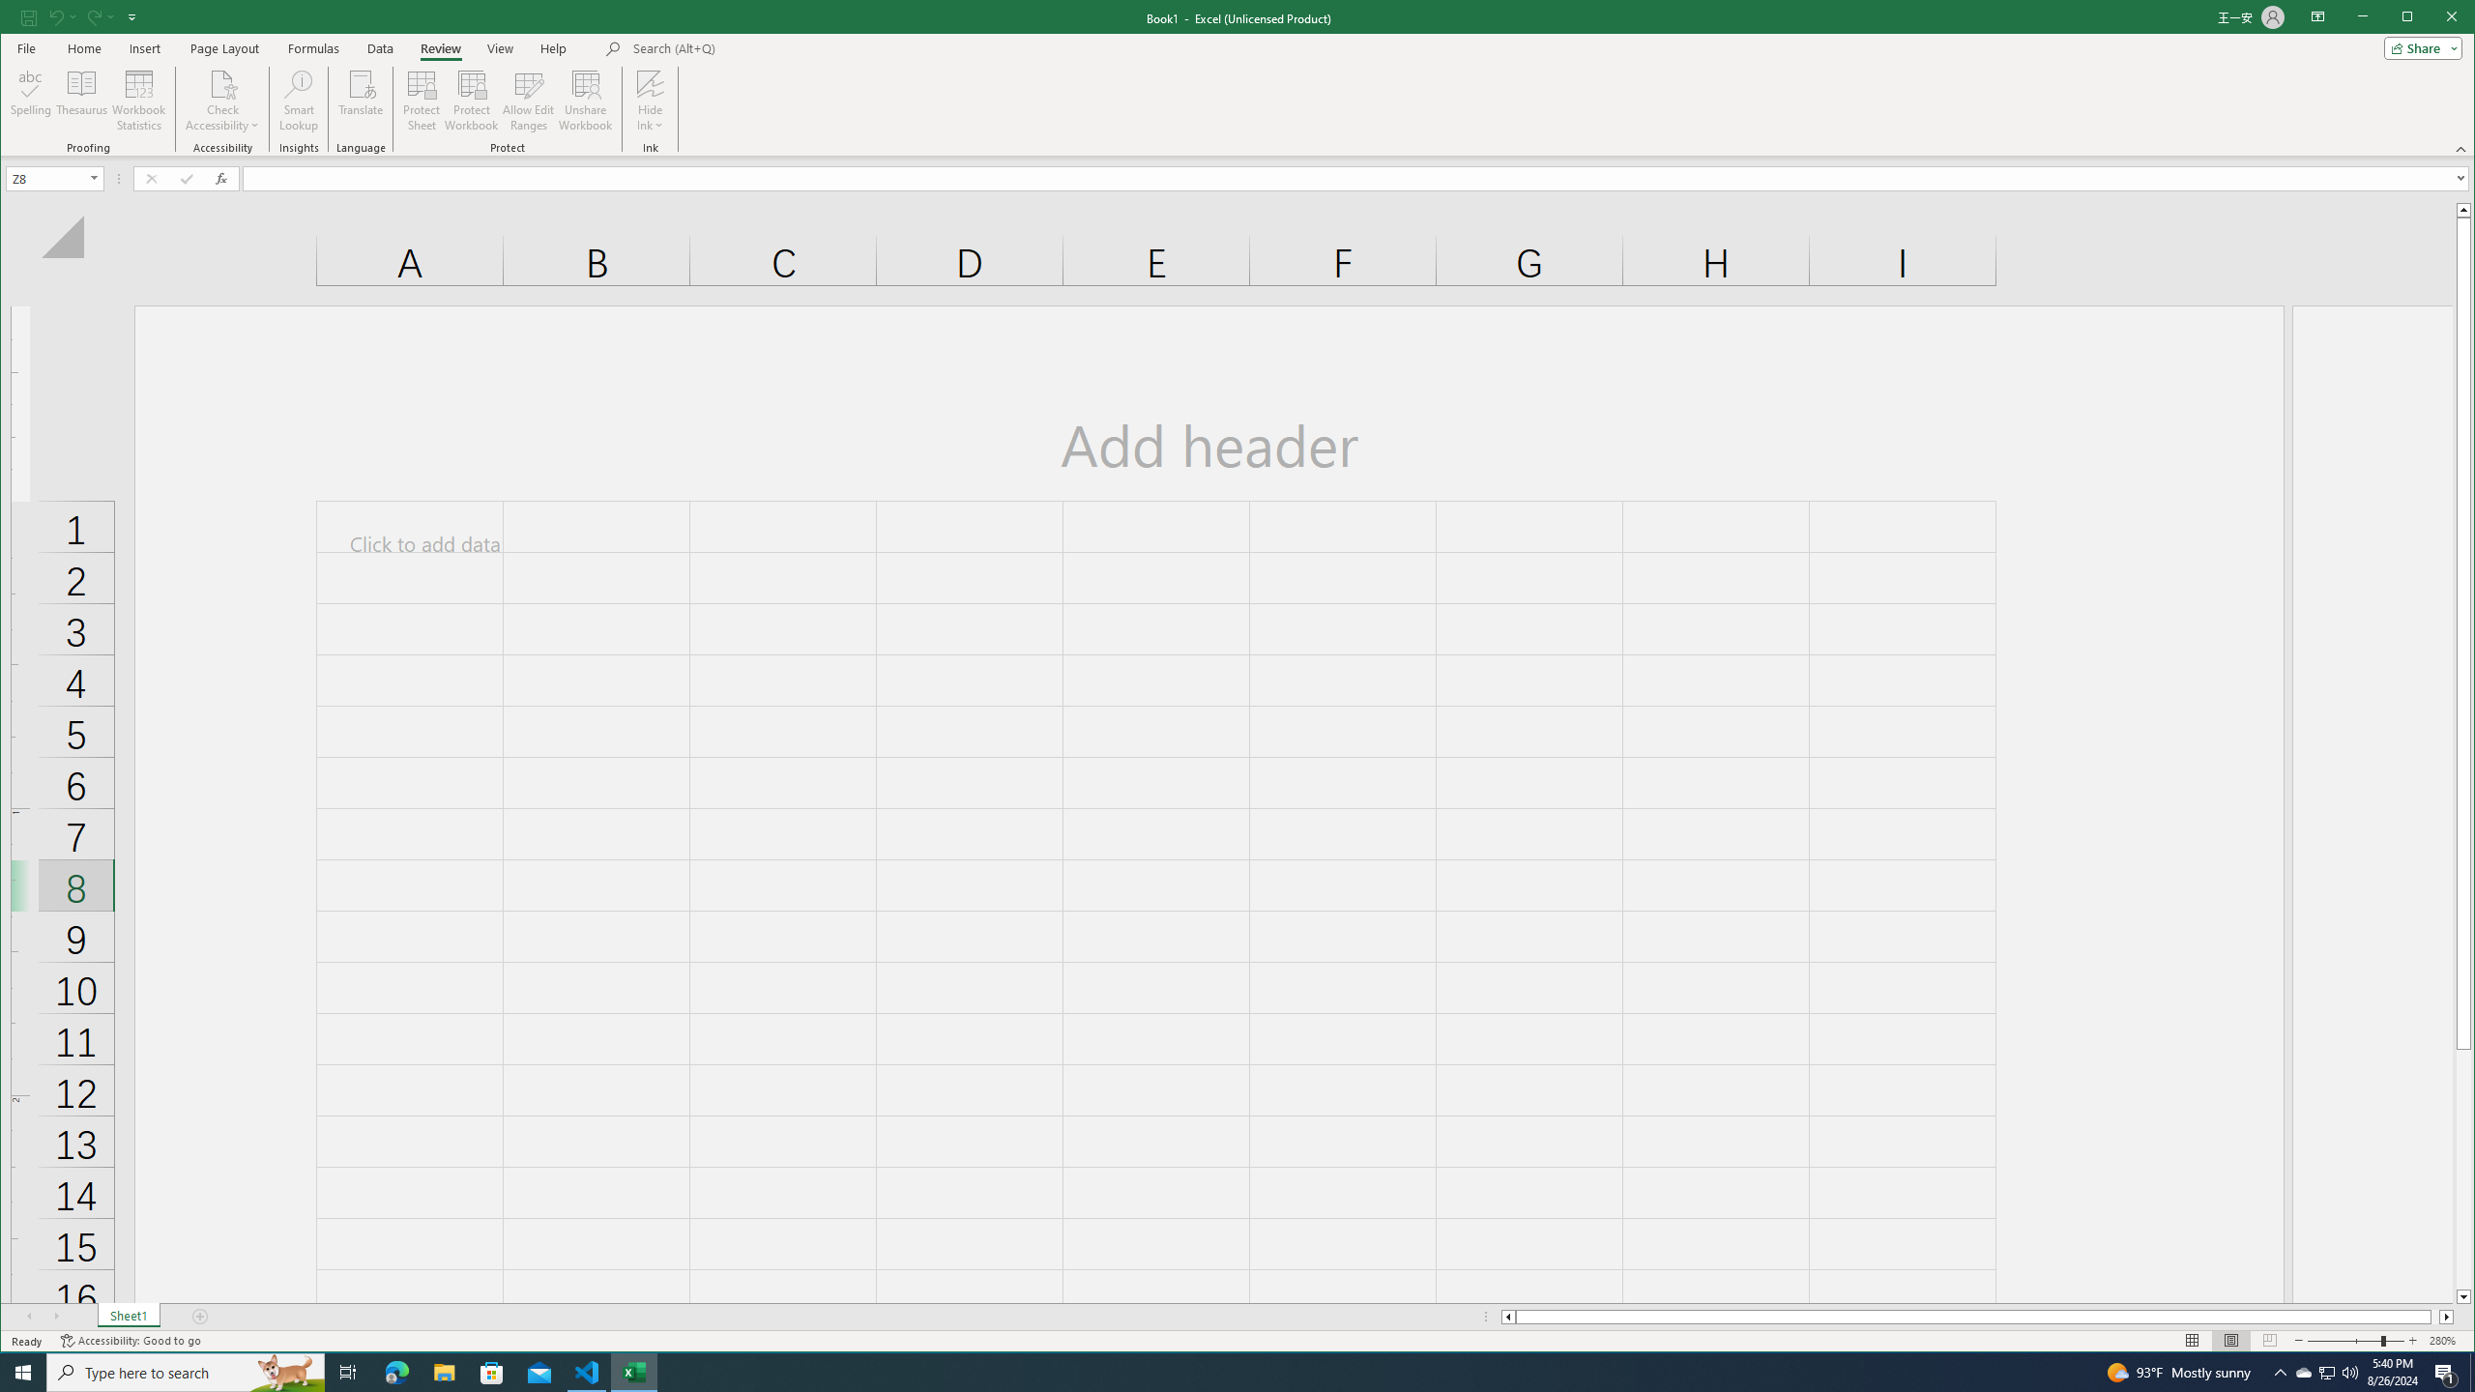 The width and height of the screenshot is (2475, 1392). I want to click on Protect Workbook..., so click(472, 101).